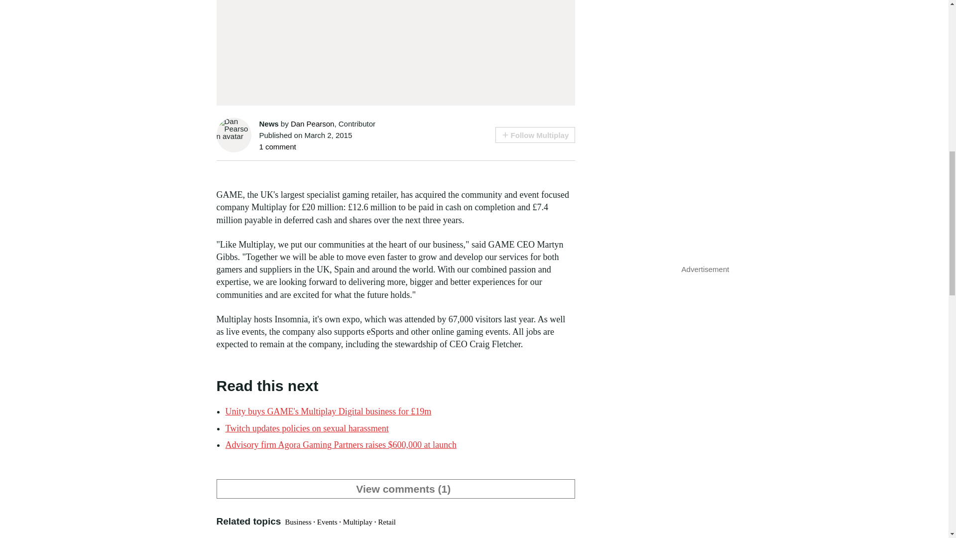 The width and height of the screenshot is (956, 538). What do you see at coordinates (277, 146) in the screenshot?
I see `1 comment` at bounding box center [277, 146].